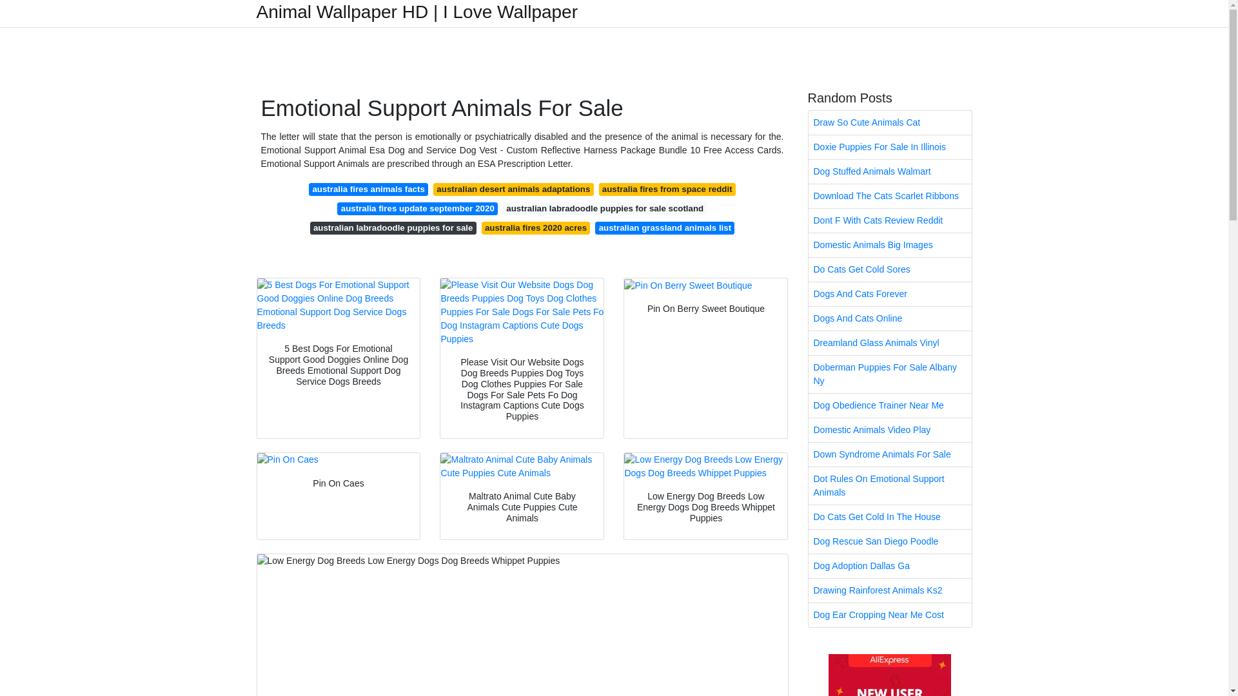 The width and height of the screenshot is (1238, 696). What do you see at coordinates (605, 209) in the screenshot?
I see `australian labradoodle puppies for sale scotland` at bounding box center [605, 209].